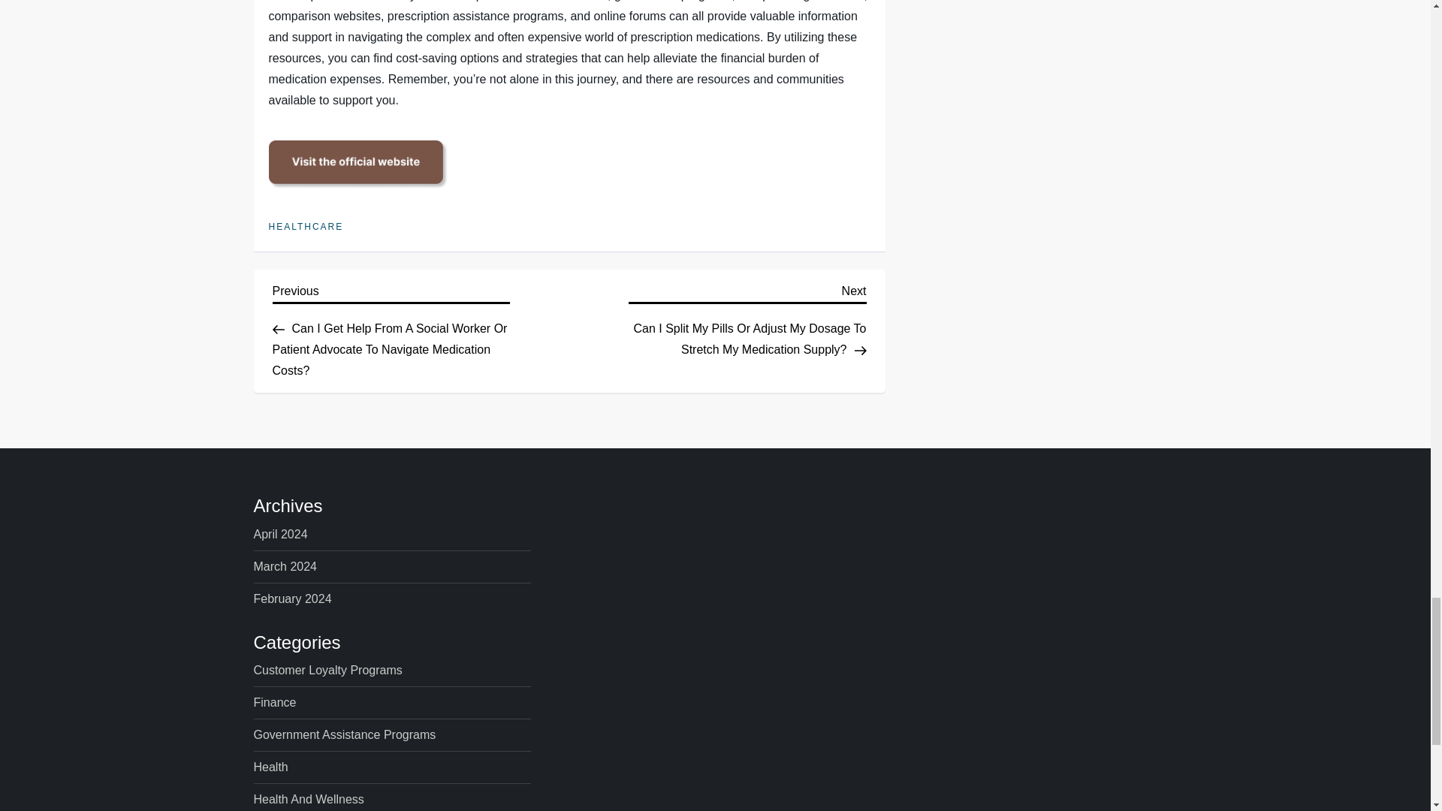 The image size is (1442, 811). I want to click on February 2024, so click(292, 599).